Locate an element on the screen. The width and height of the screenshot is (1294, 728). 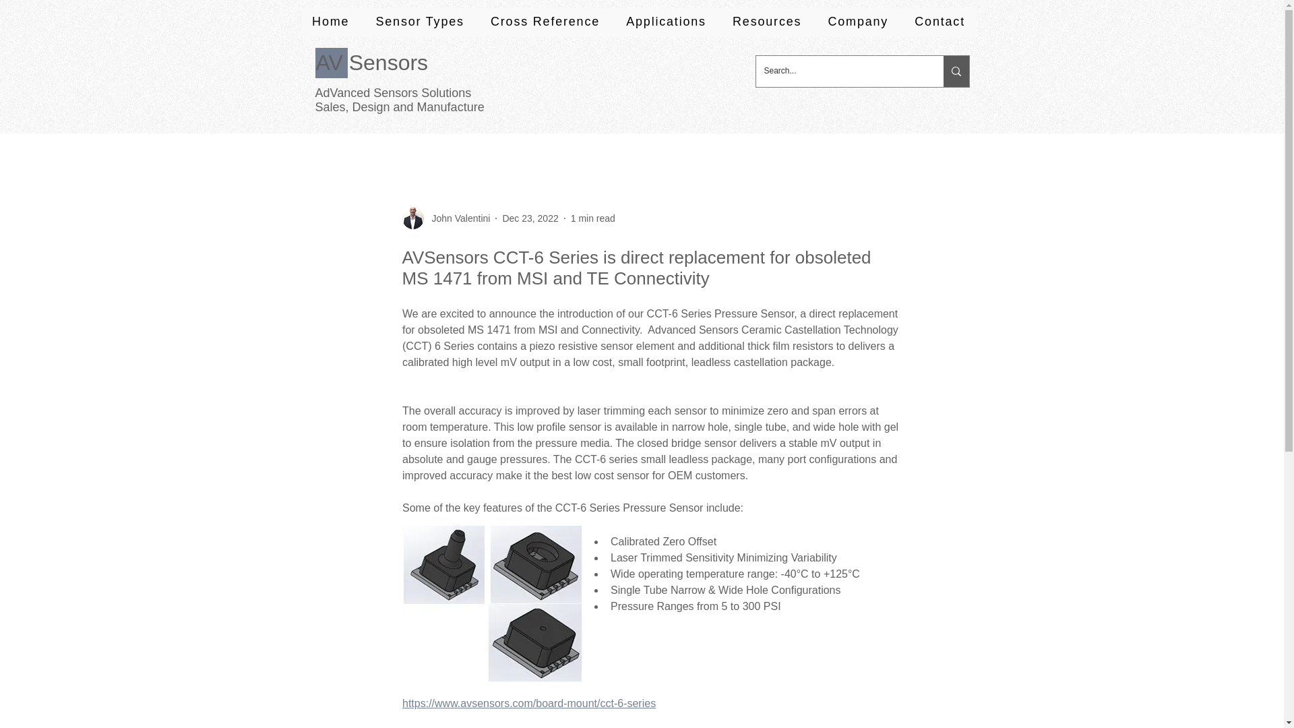
Applications is located at coordinates (667, 22).